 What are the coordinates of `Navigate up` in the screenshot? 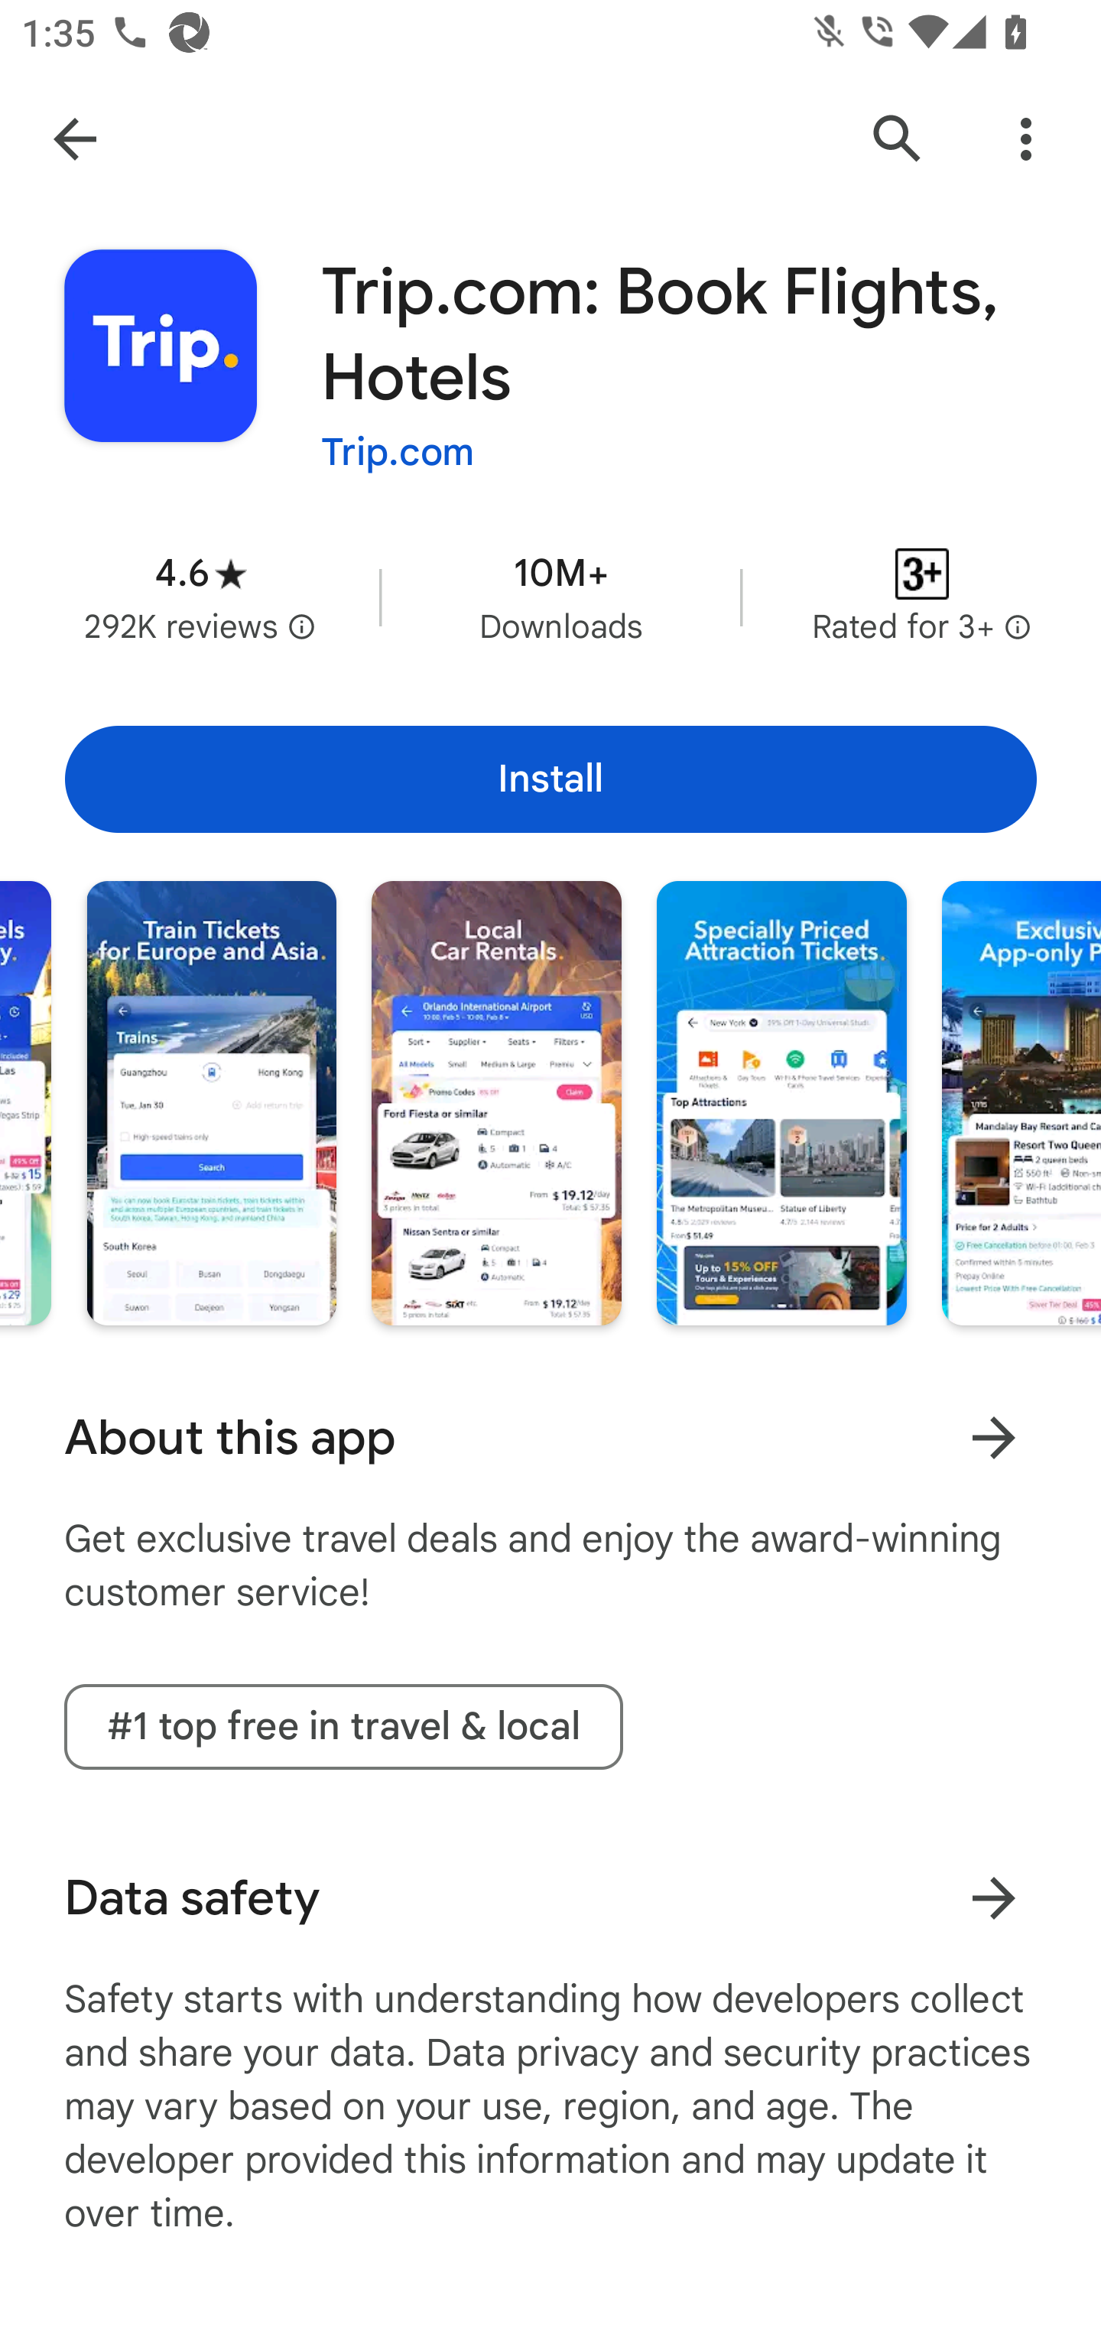 It's located at (75, 139).